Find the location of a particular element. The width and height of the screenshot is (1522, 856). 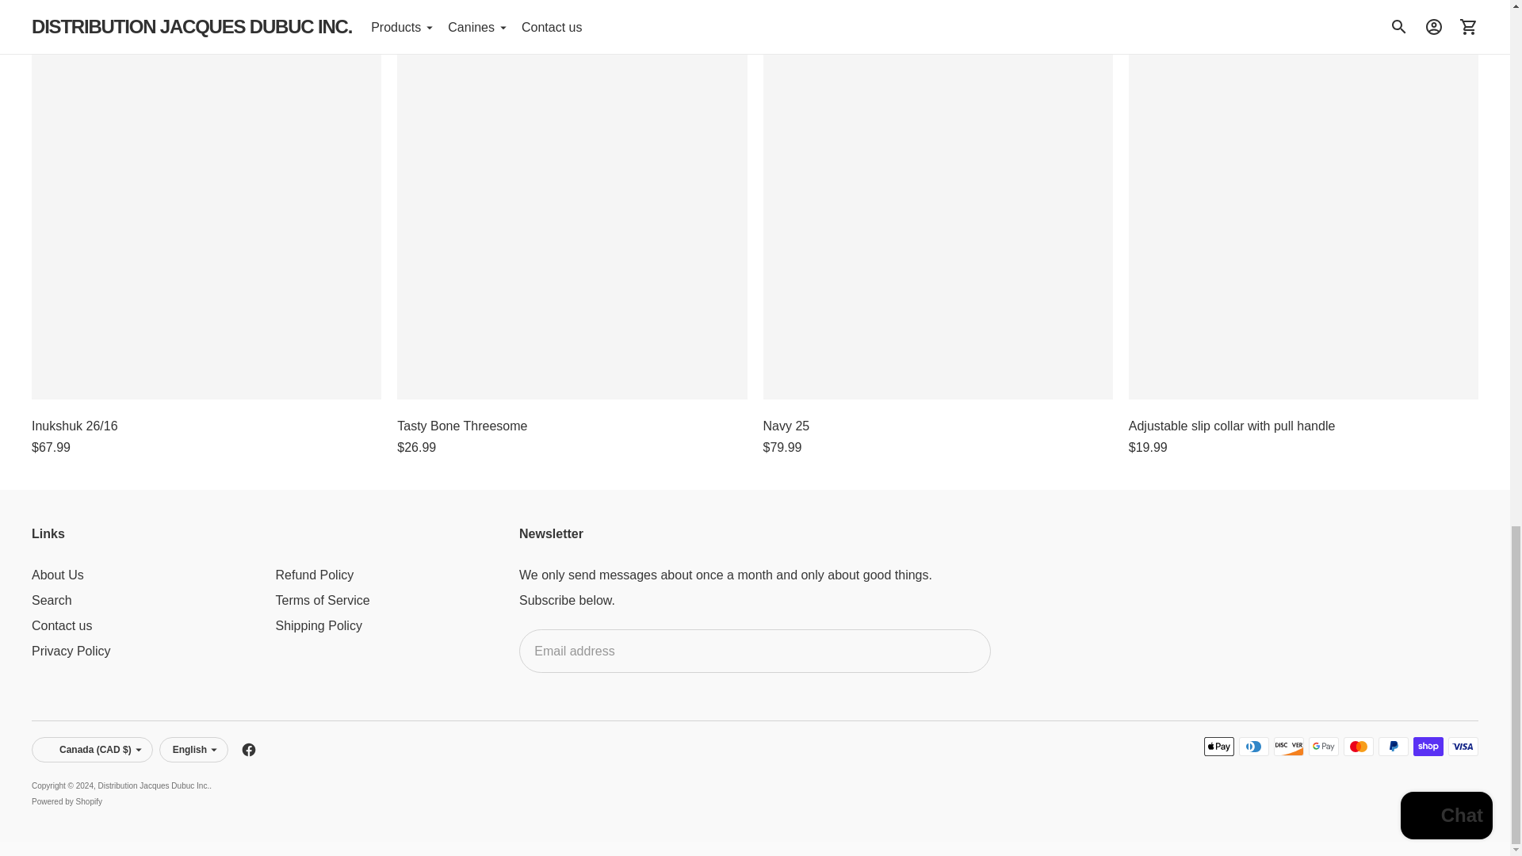

Tasty Bone Threesome is located at coordinates (572, 224).